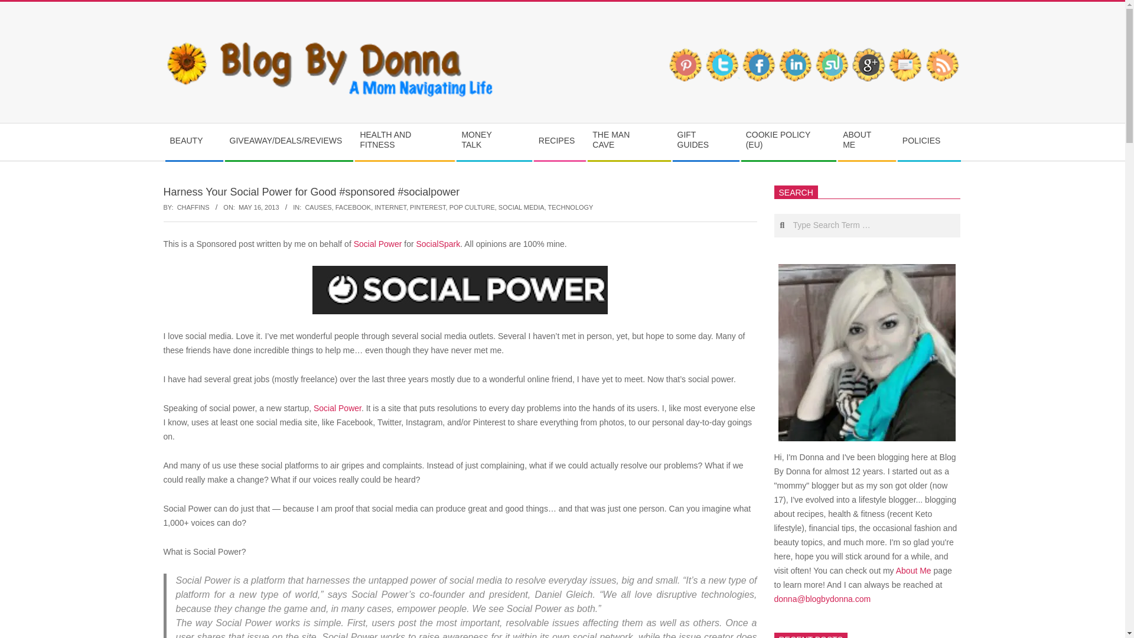  I want to click on Posts by Chaffins, so click(193, 207).